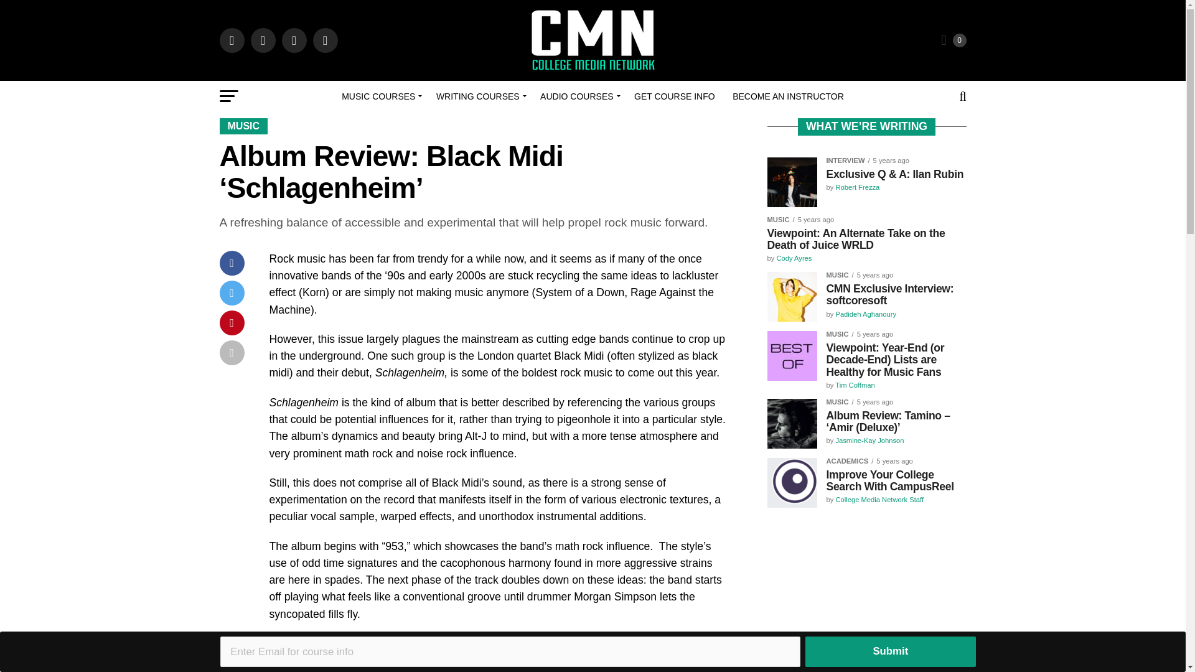 This screenshot has width=1195, height=672. I want to click on Robert Frezza, so click(858, 187).